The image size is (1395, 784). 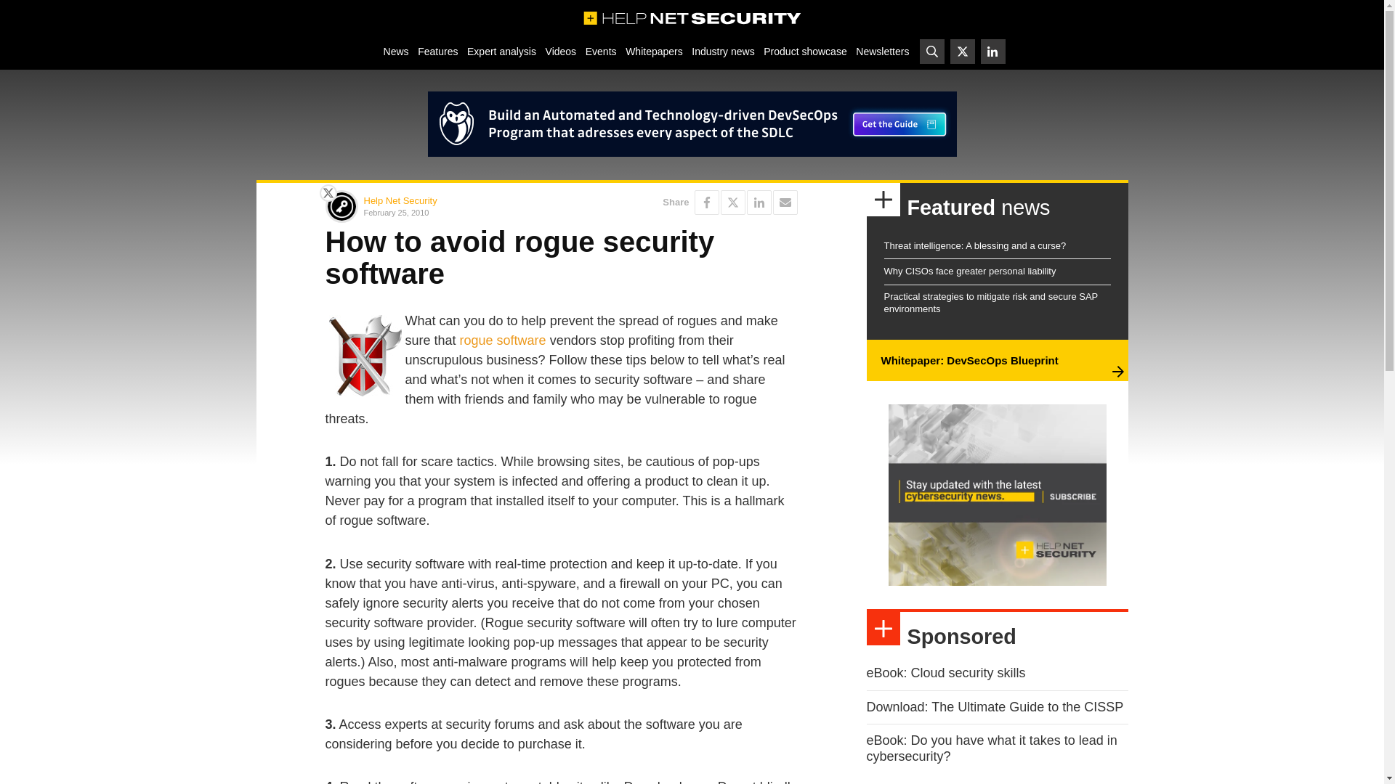 I want to click on Industry news, so click(x=723, y=51).